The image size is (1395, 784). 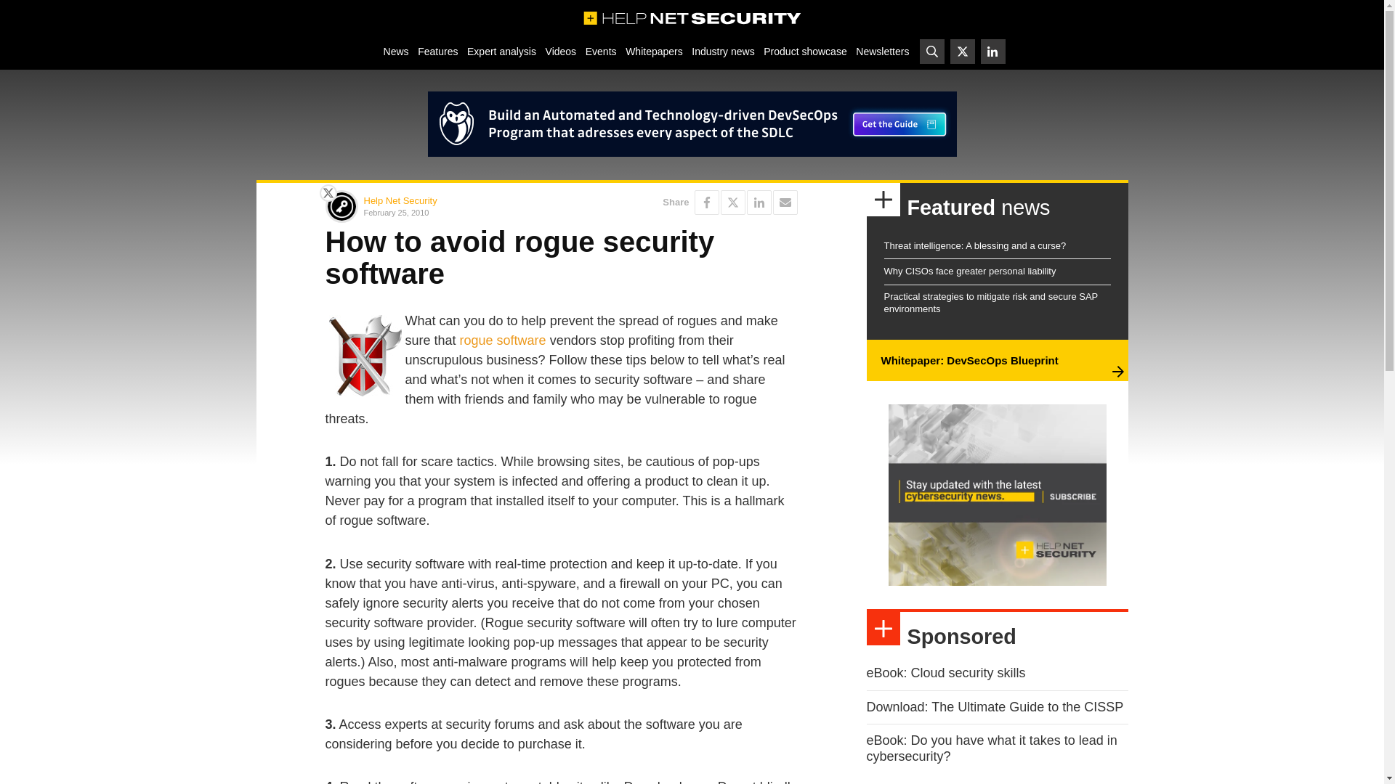 I want to click on Industry news, so click(x=723, y=51).